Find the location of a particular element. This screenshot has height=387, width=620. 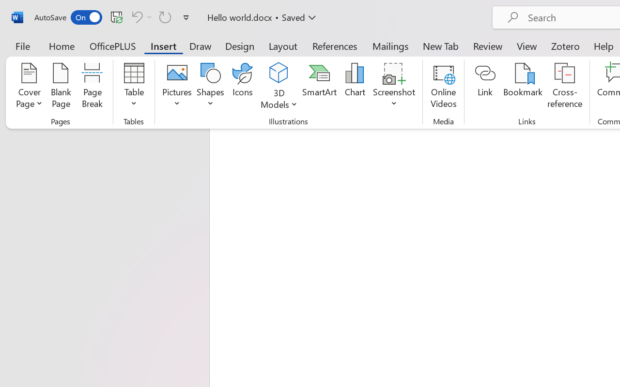

Mailings is located at coordinates (390, 45).